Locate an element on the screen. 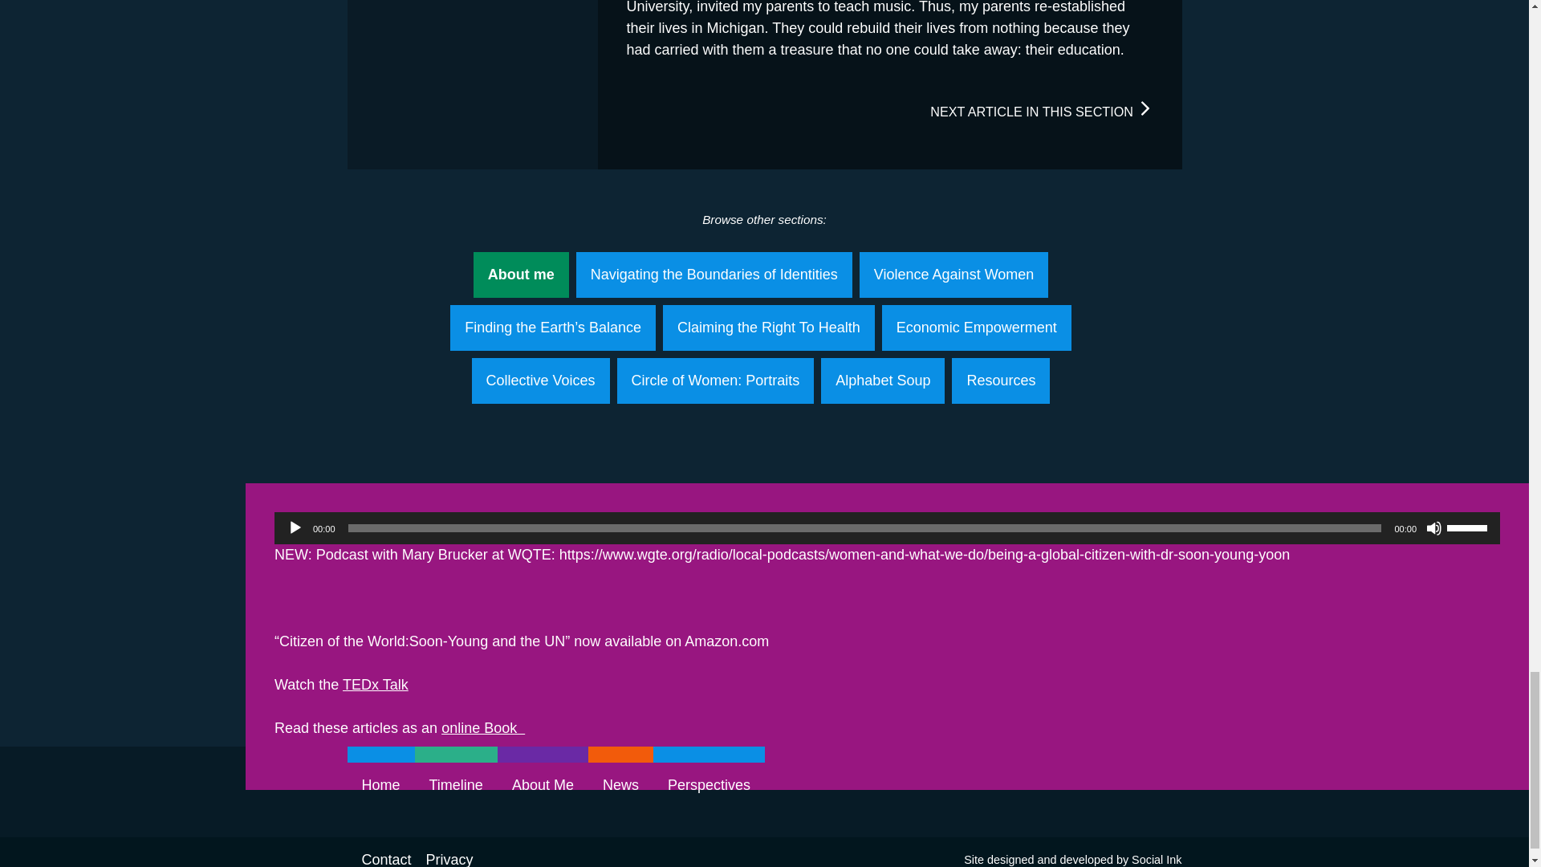  RIGHT ARROW is located at coordinates (1145, 108).